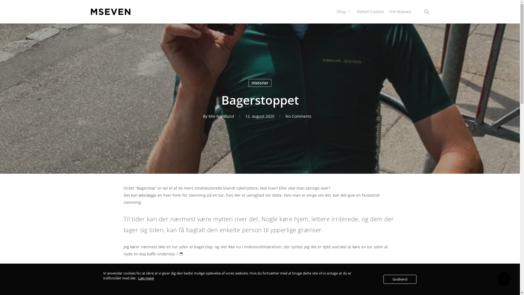 The image size is (524, 295). I want to click on Om Mseven, so click(400, 12).